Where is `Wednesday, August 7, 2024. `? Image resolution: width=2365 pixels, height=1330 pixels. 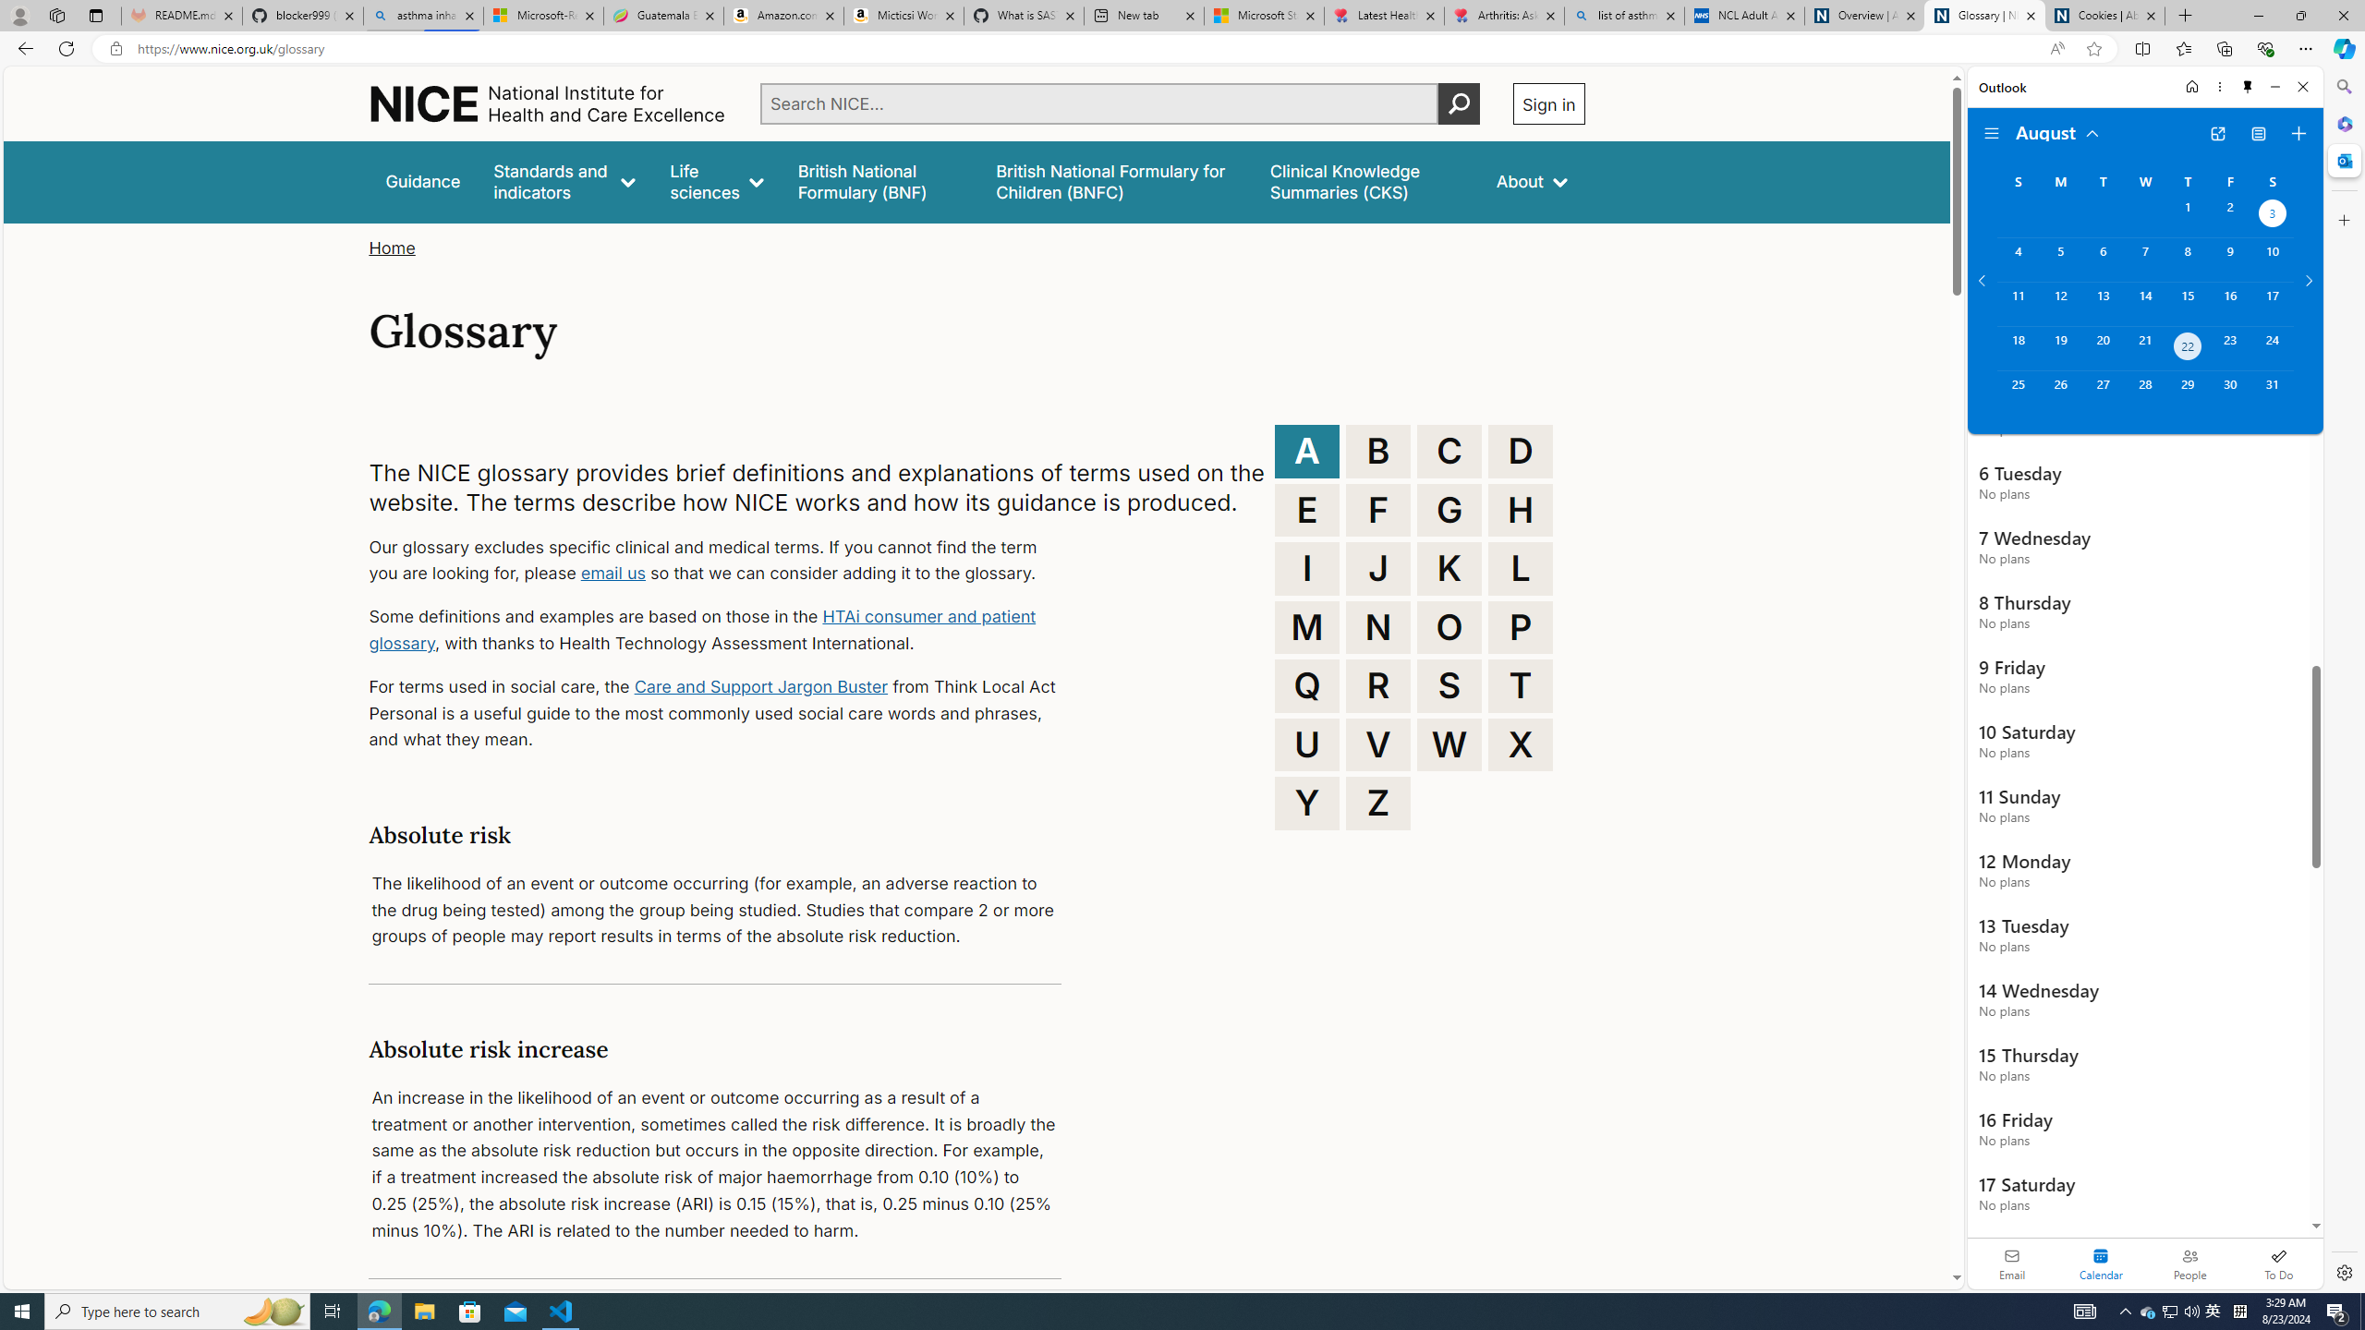
Wednesday, August 7, 2024.  is located at coordinates (2144, 260).